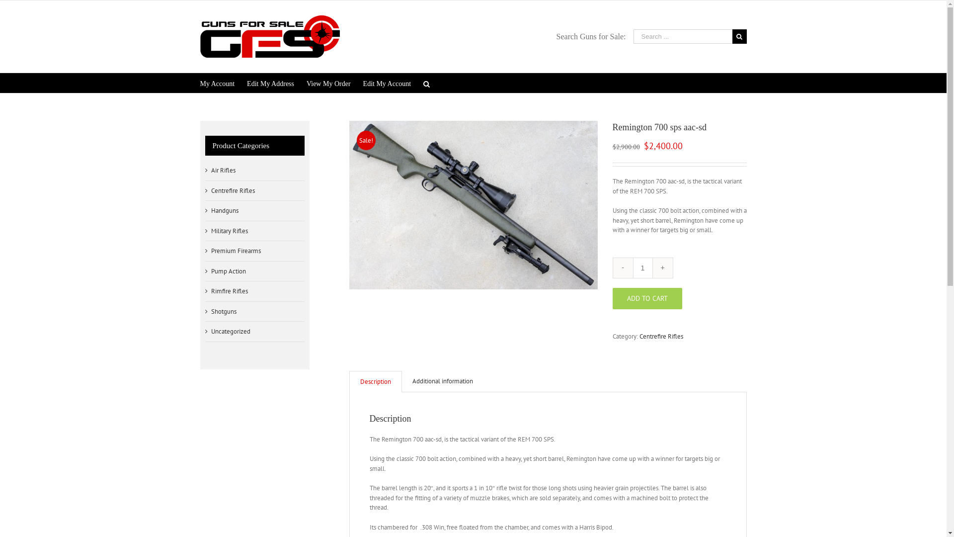 The width and height of the screenshot is (954, 537). Describe the element at coordinates (231, 332) in the screenshot. I see `Uncategorized` at that location.